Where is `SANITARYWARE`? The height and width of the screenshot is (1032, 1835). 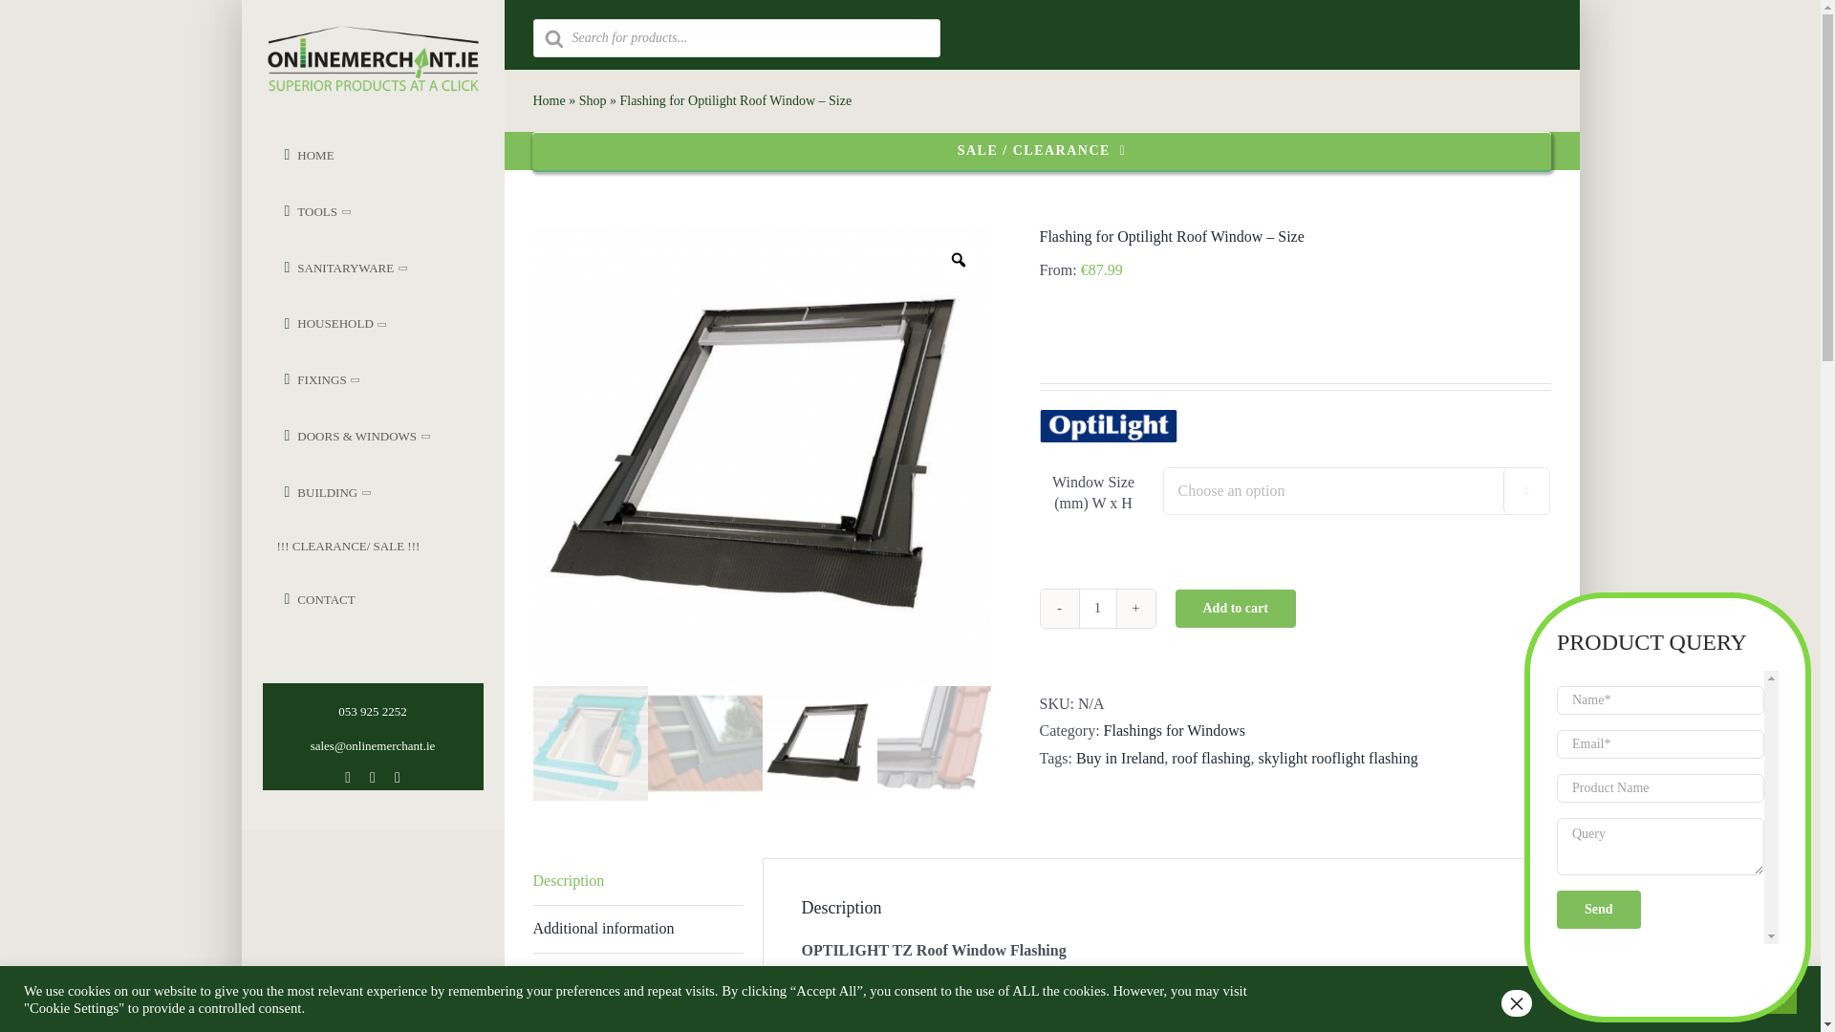 SANITARYWARE is located at coordinates (357, 268).